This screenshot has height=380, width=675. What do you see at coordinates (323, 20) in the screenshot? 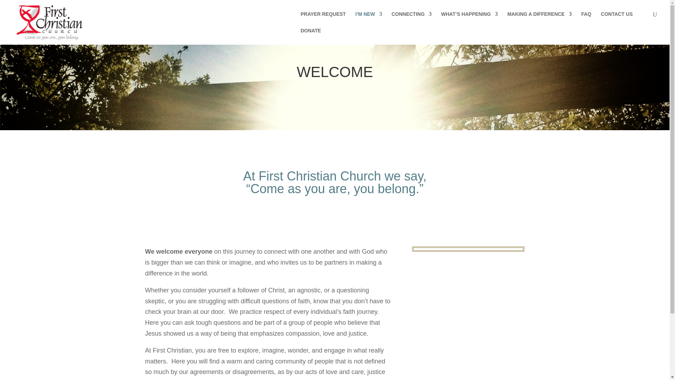
I see `PRAYER REQUEST` at bounding box center [323, 20].